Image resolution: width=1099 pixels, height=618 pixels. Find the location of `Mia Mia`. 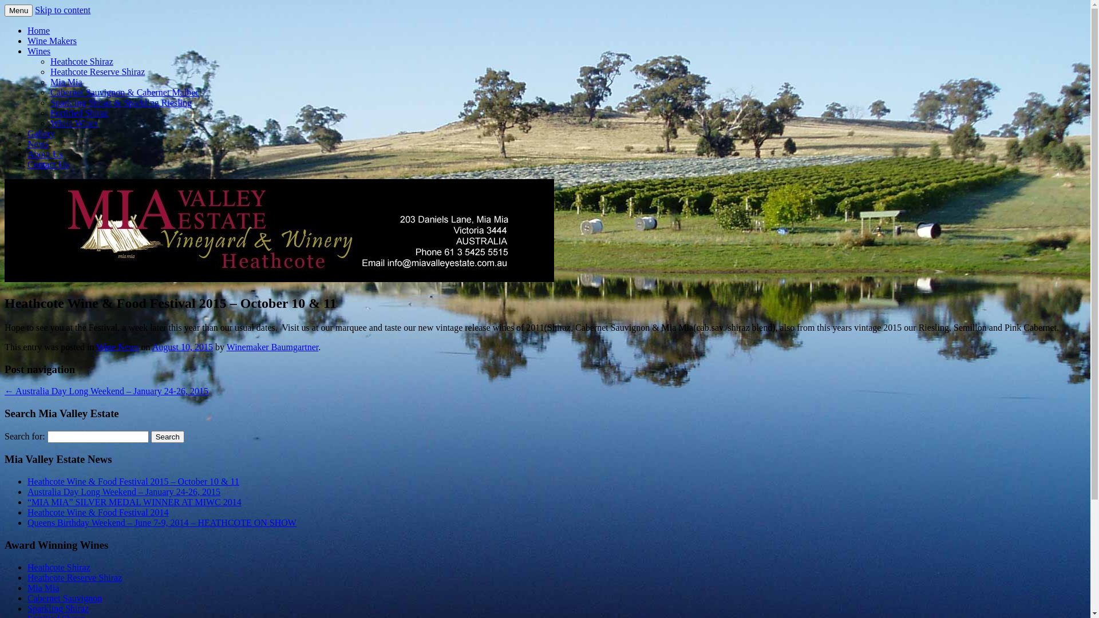

Mia Mia is located at coordinates (66, 82).